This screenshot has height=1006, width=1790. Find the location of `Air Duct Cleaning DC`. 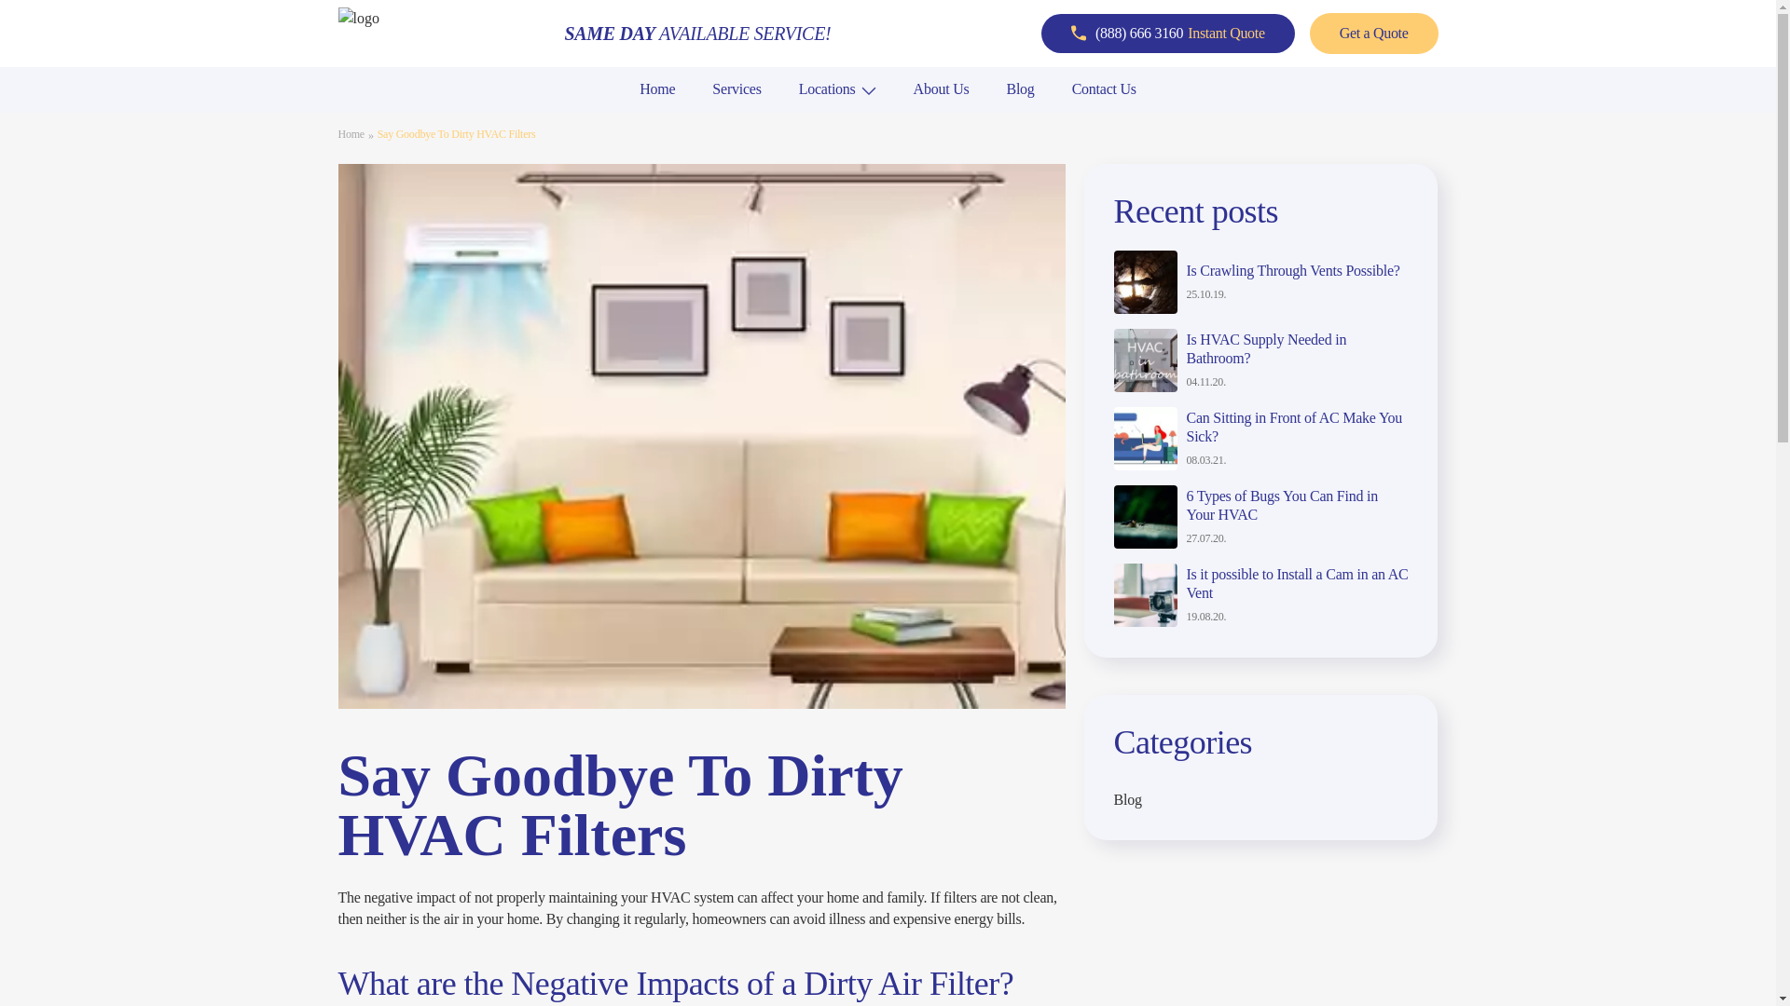

Air Duct Cleaning DC is located at coordinates (428, 120).